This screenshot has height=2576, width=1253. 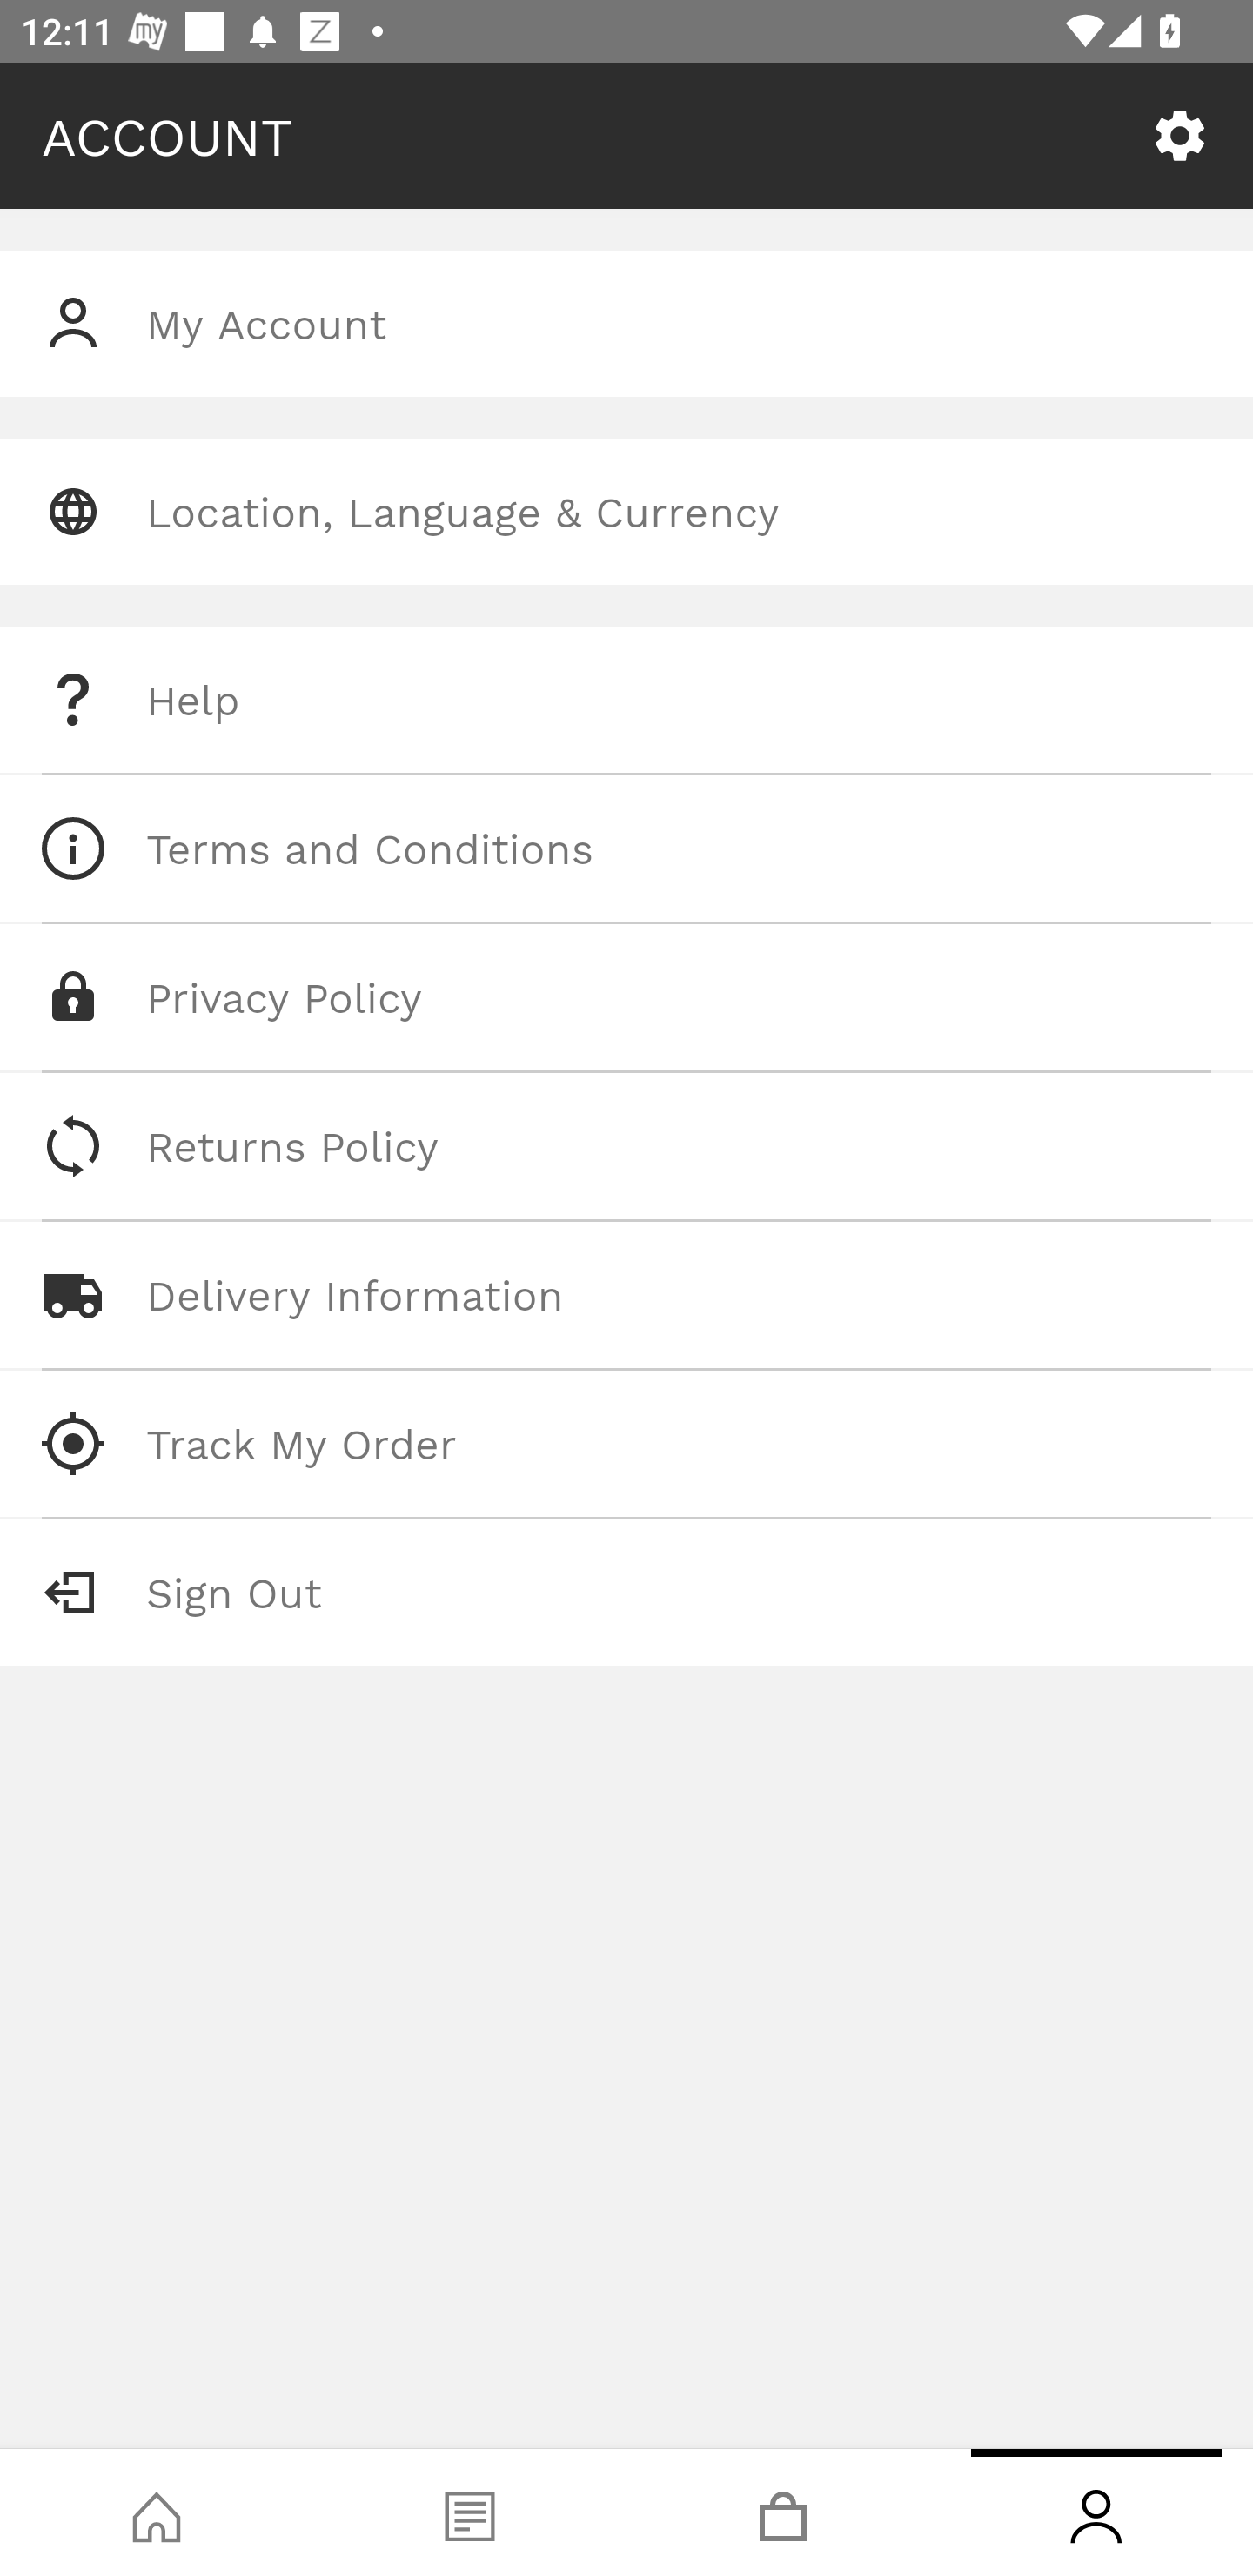 What do you see at coordinates (470, 2512) in the screenshot?
I see `Blog, tab, 2 of 4` at bounding box center [470, 2512].